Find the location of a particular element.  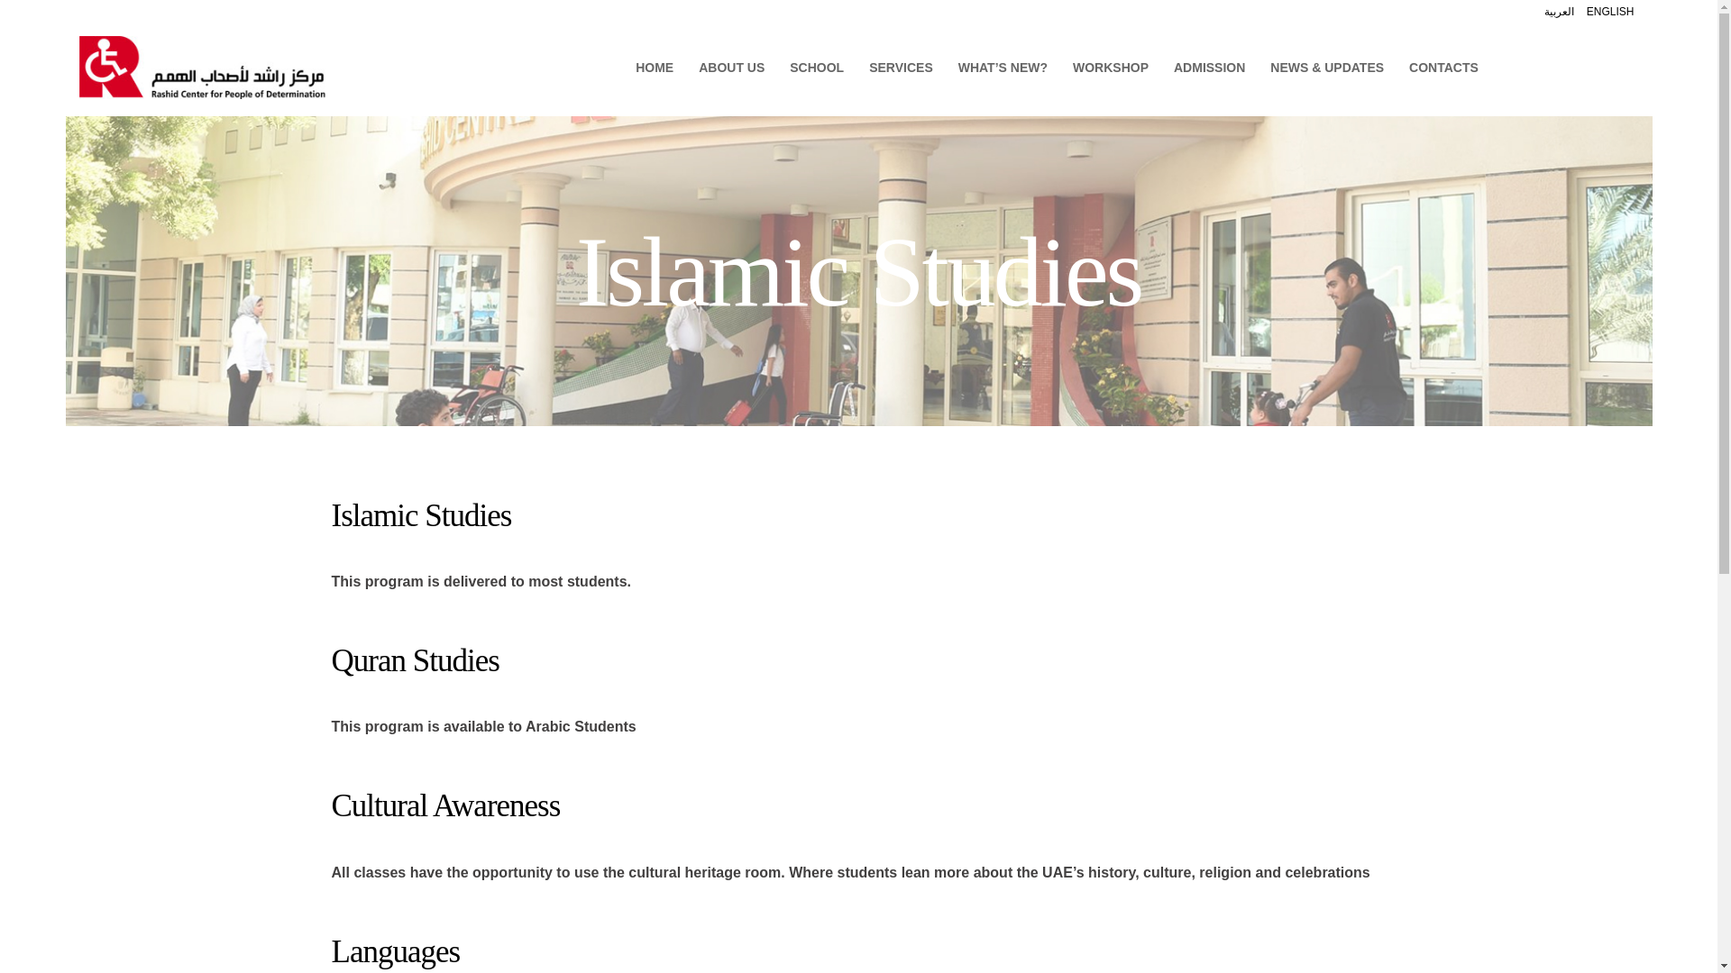

WORKSHOP is located at coordinates (1111, 67).